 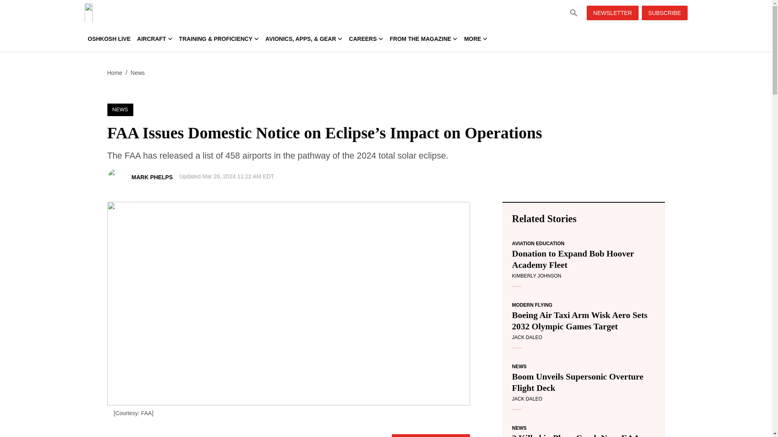 I want to click on SHARE THIS STORY, so click(x=431, y=435).